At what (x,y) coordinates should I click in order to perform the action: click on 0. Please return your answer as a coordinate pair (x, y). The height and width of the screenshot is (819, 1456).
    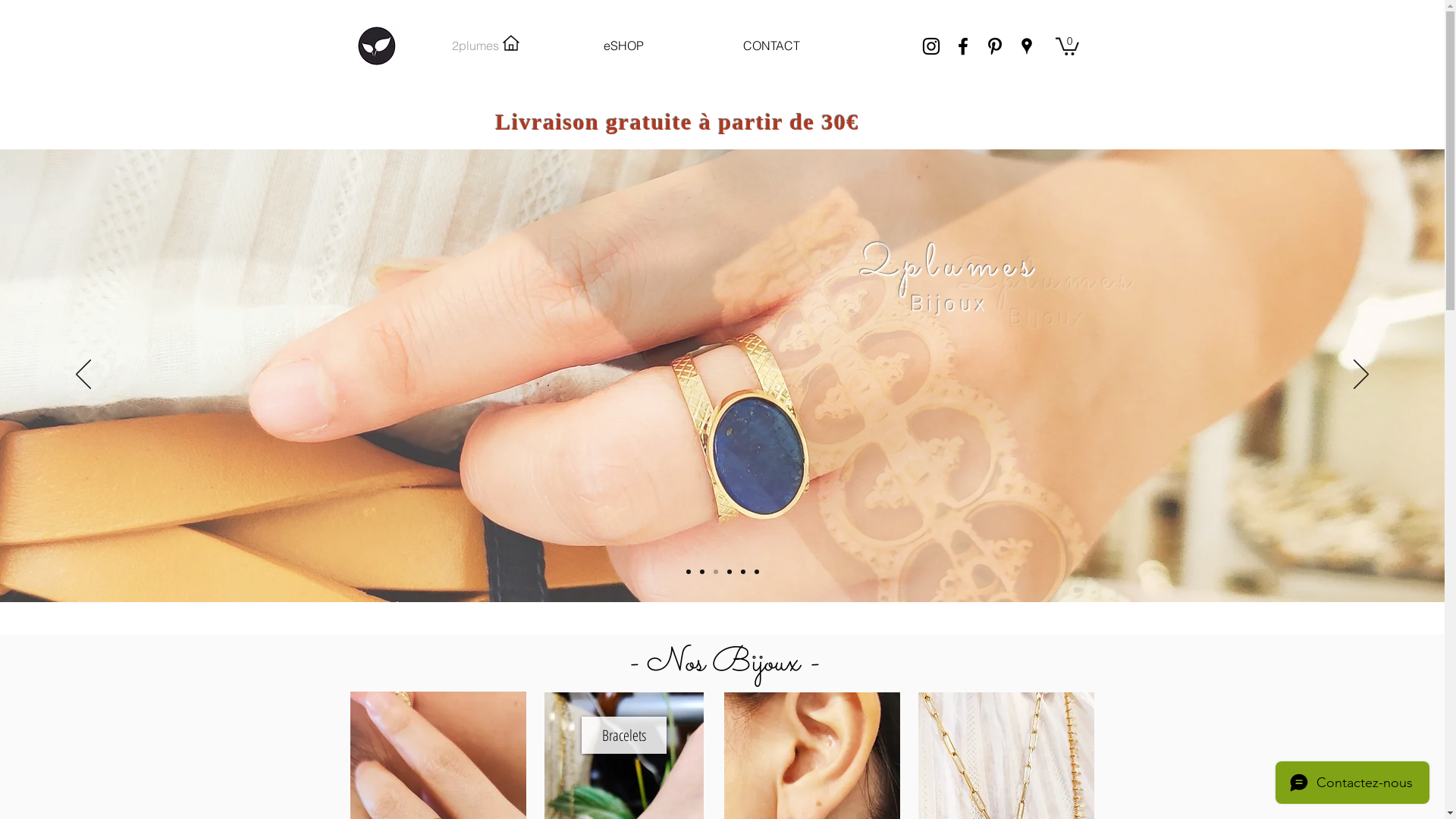
    Looking at the image, I should click on (1068, 45).